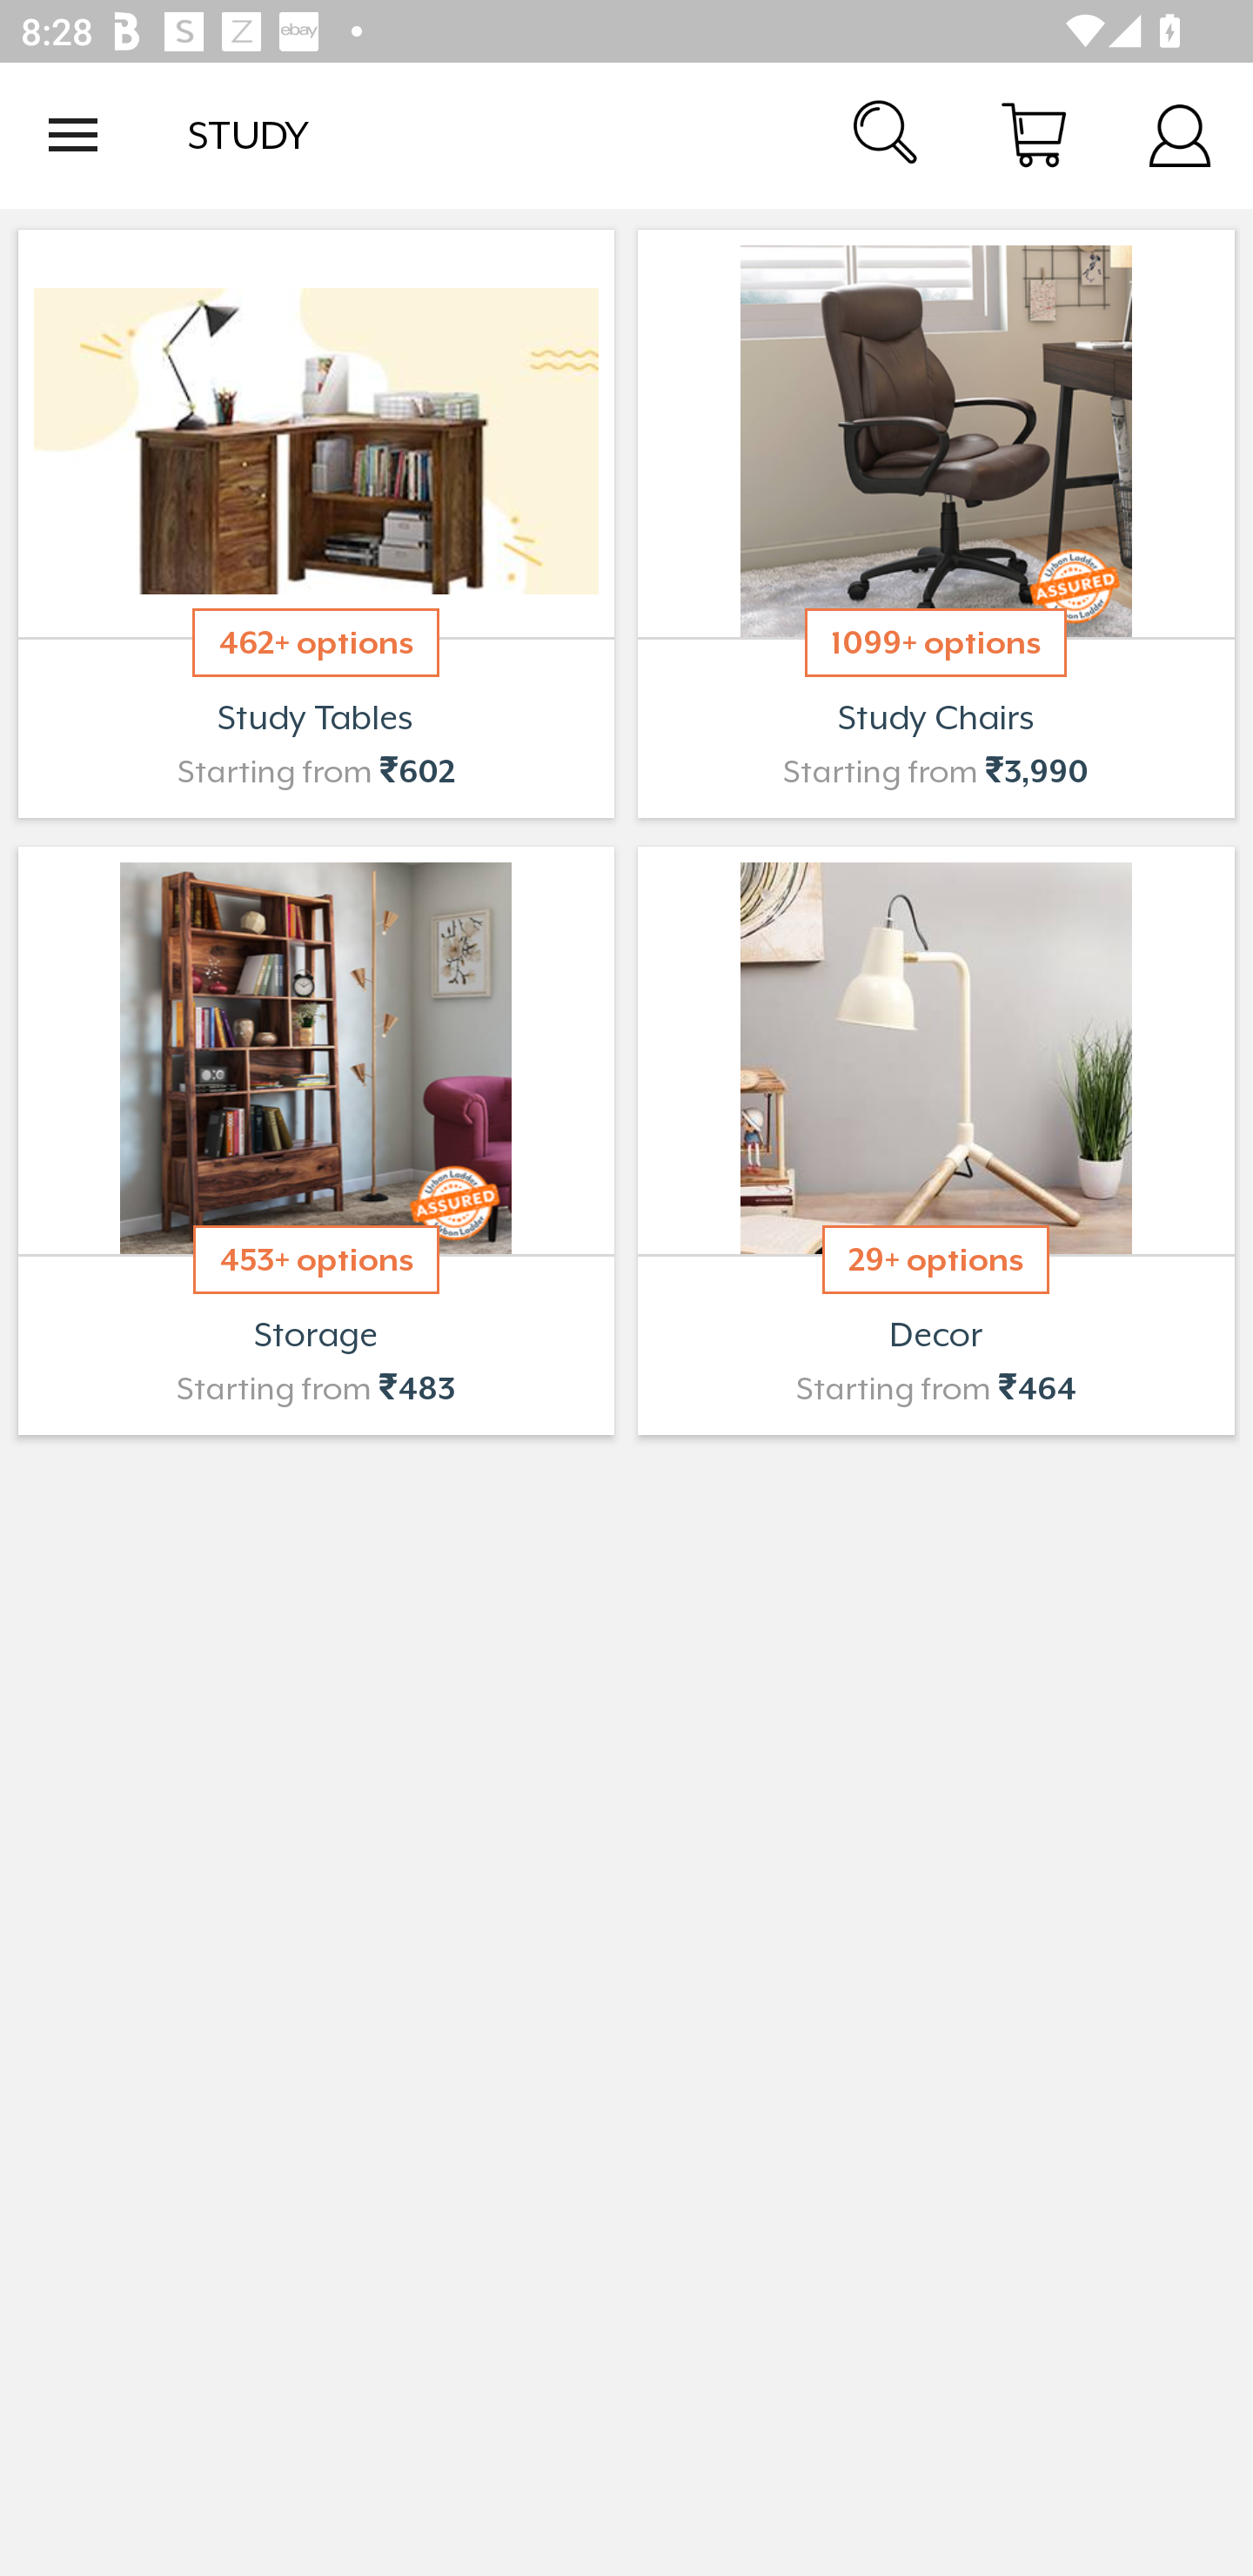 This screenshot has width=1253, height=2576. What do you see at coordinates (936, 1140) in the screenshot?
I see `29+ options Decor Starting from  ₹464` at bounding box center [936, 1140].